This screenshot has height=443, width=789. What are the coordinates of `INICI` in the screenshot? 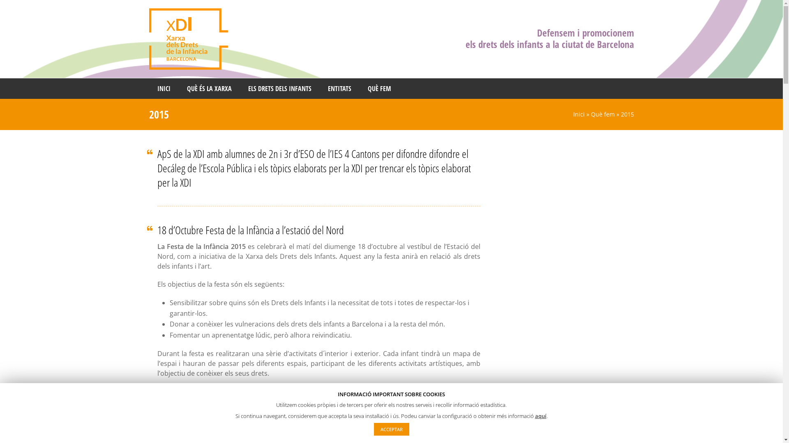 It's located at (164, 89).